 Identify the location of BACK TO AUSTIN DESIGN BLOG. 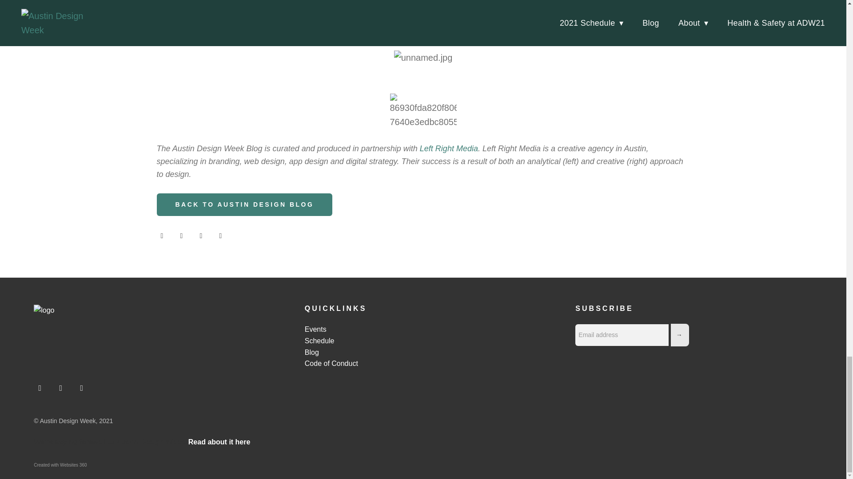
(244, 204).